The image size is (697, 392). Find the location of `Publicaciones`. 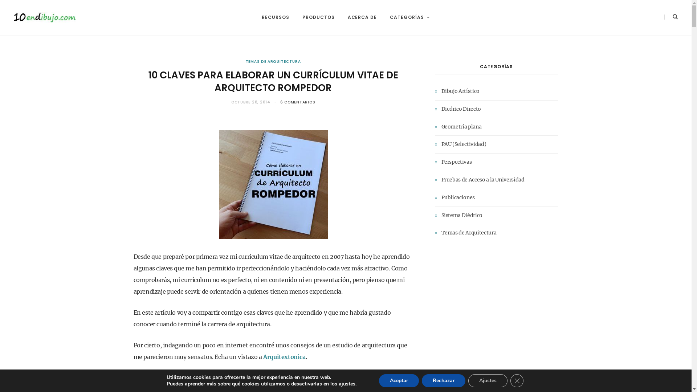

Publicaciones is located at coordinates (455, 198).